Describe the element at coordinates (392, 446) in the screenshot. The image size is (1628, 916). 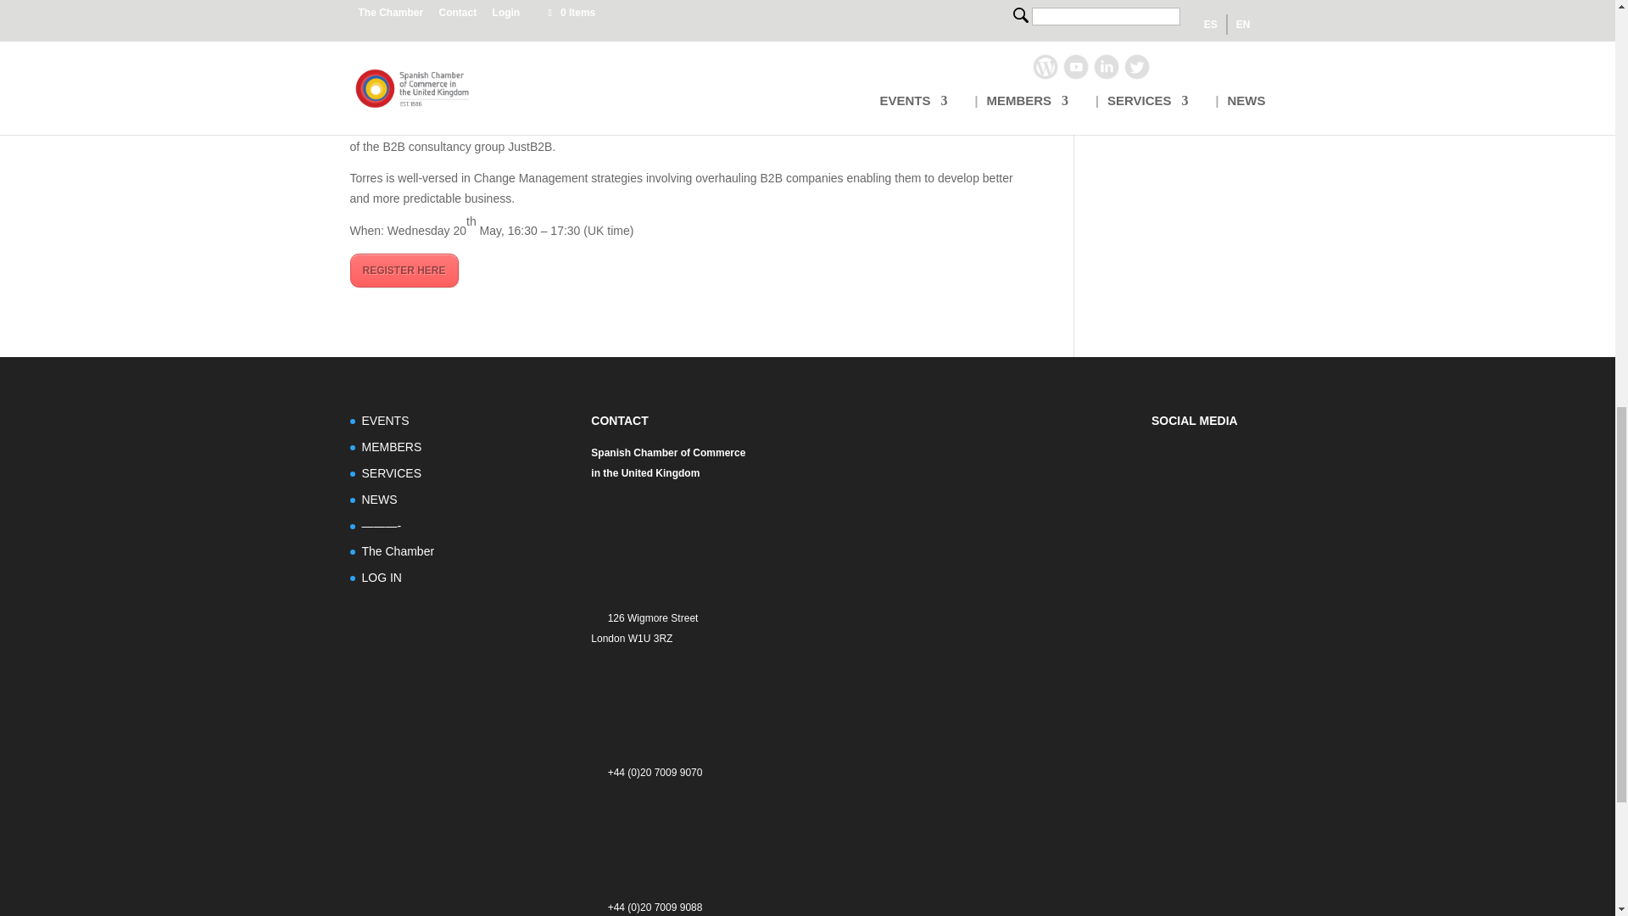
I see `MEMBERS` at that location.